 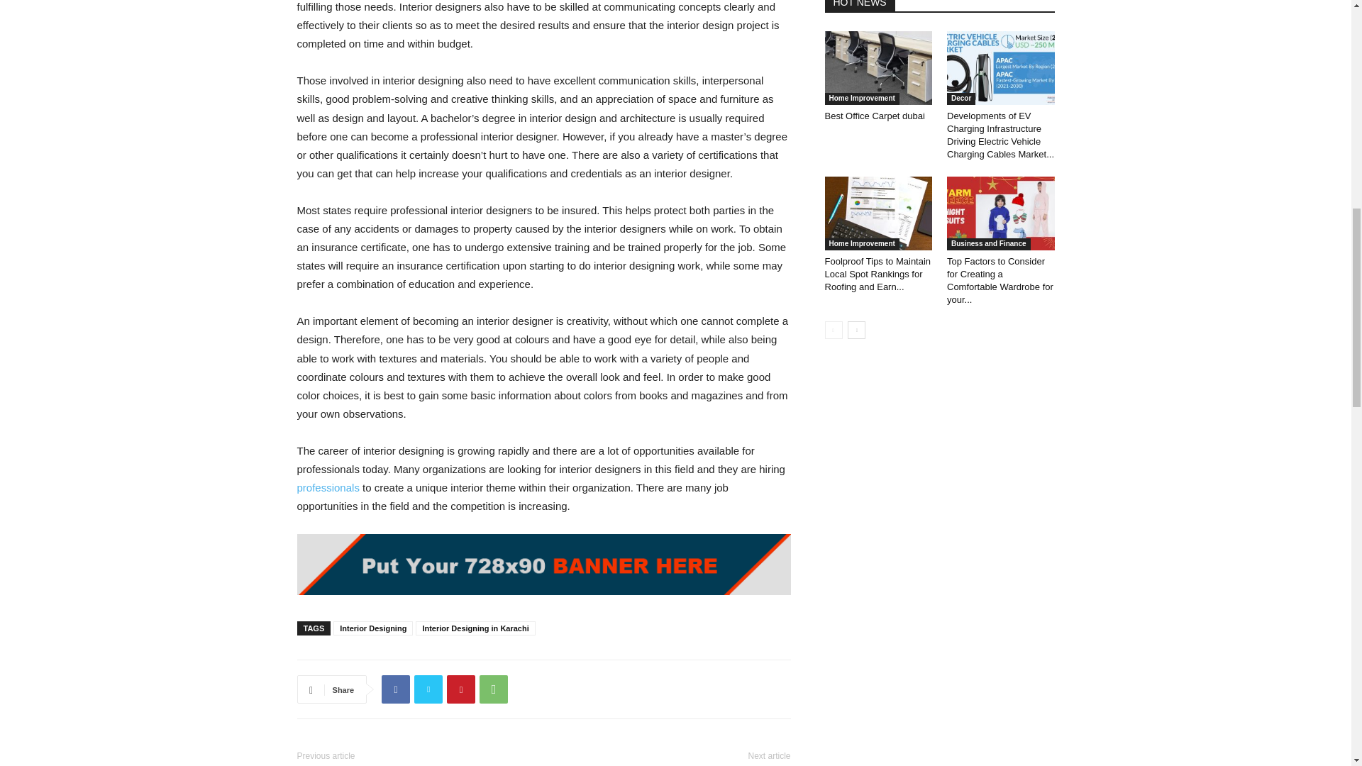 I want to click on Pinterest, so click(x=461, y=689).